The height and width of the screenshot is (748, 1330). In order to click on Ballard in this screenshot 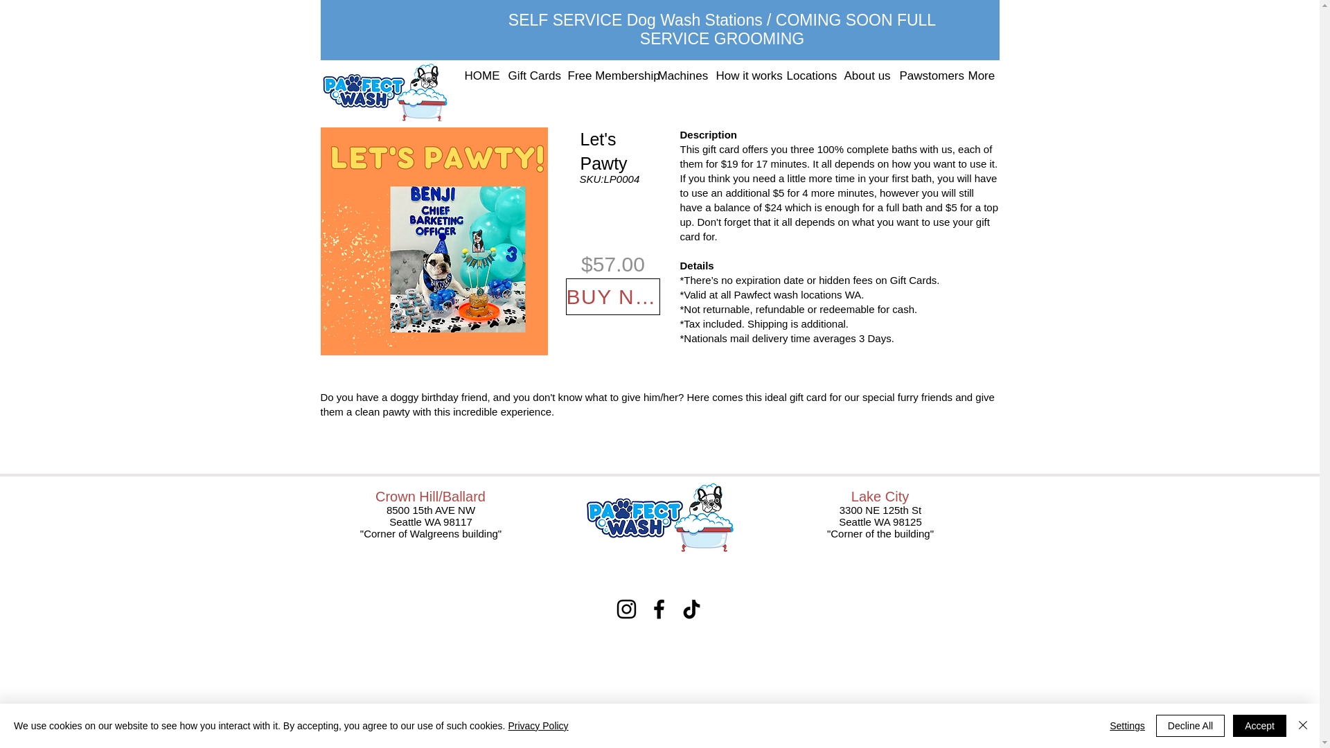, I will do `click(464, 496)`.